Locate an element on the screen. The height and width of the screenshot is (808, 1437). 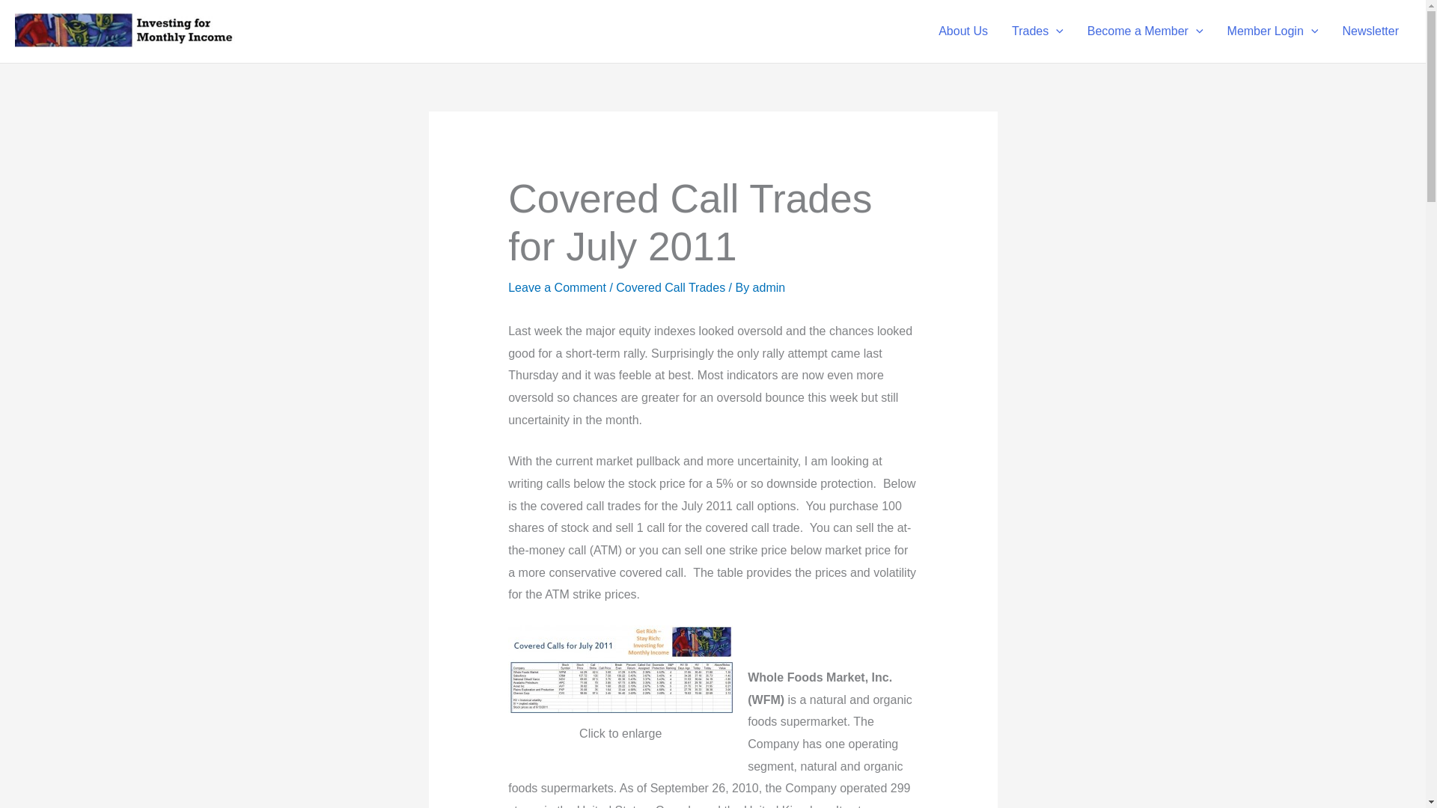
Covered Call Trades is located at coordinates (671, 287).